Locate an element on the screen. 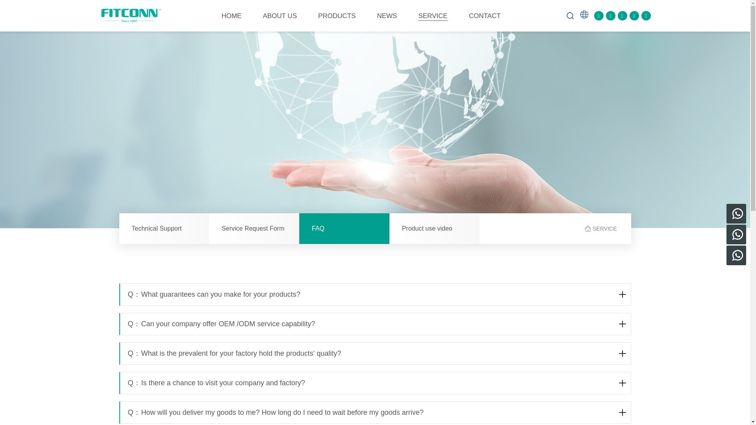  Fitconn LOGO is located at coordinates (131, 16).